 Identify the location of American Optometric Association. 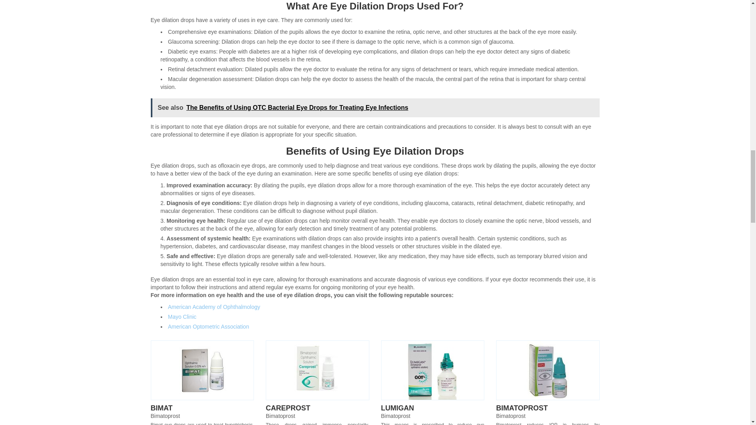
(208, 327).